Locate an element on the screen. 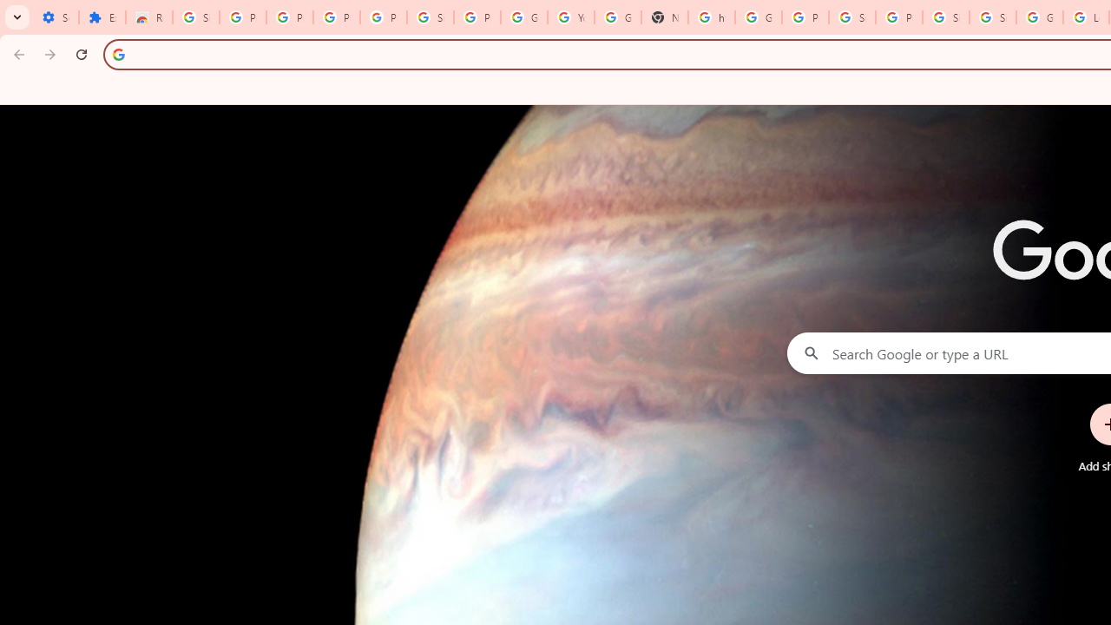 This screenshot has width=1111, height=625. Extensions is located at coordinates (102, 17).